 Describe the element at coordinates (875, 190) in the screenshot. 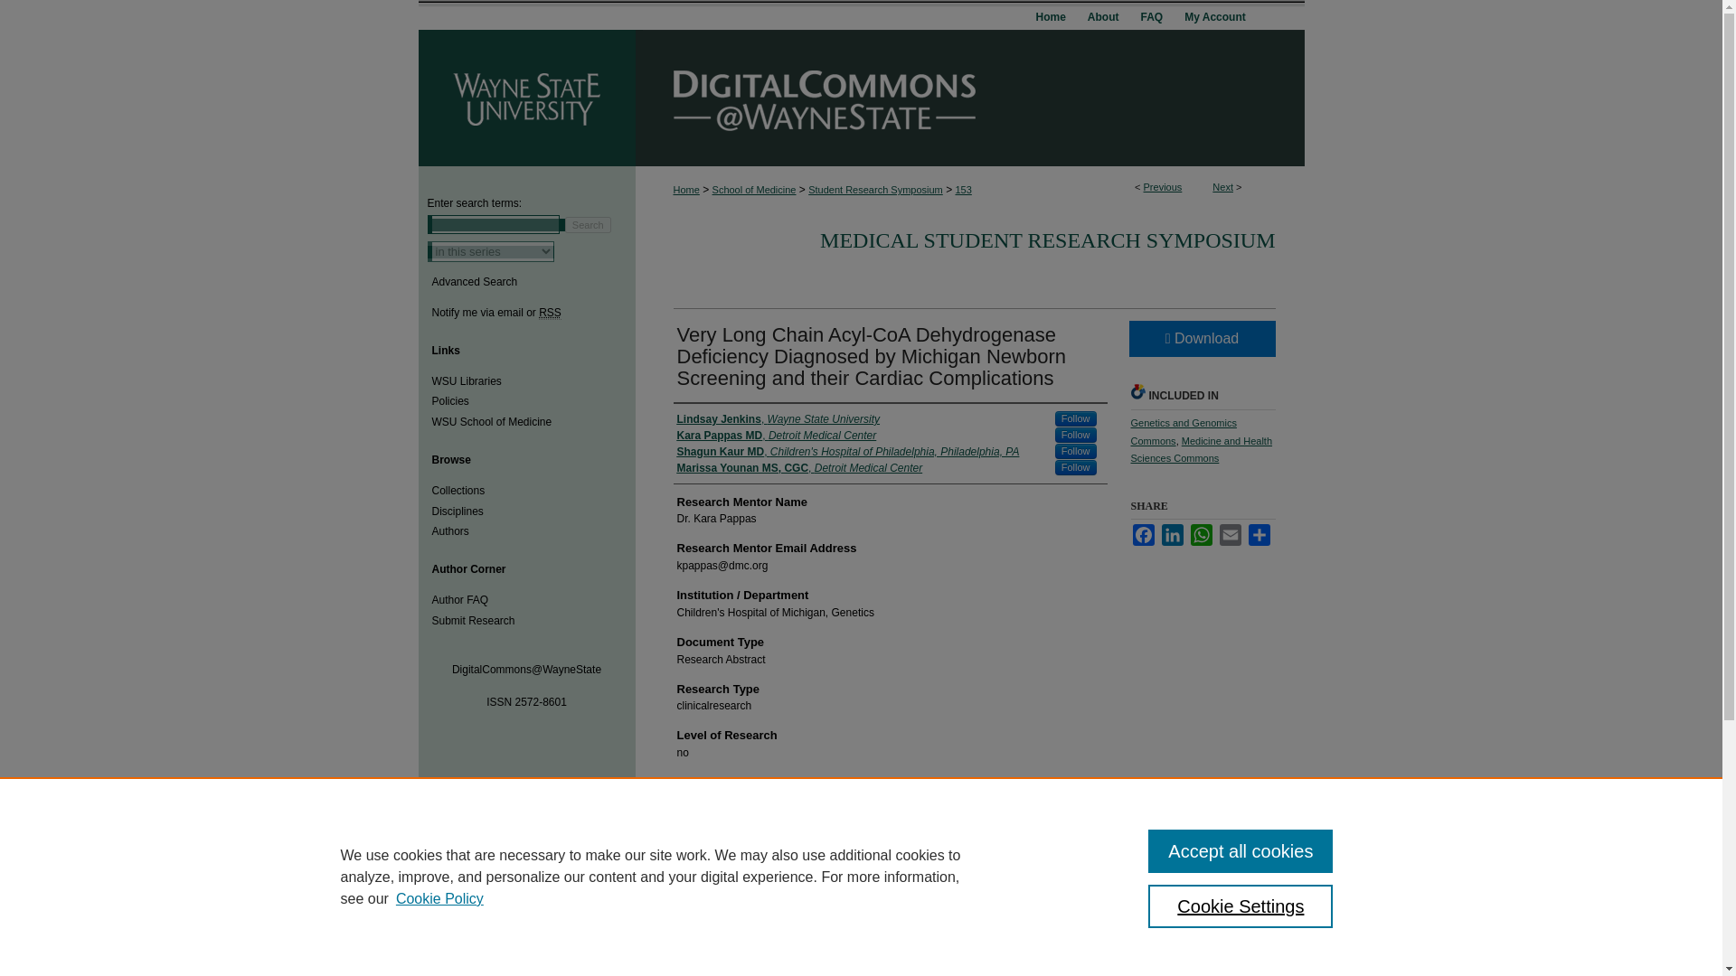

I see `Student Research Symposium` at that location.